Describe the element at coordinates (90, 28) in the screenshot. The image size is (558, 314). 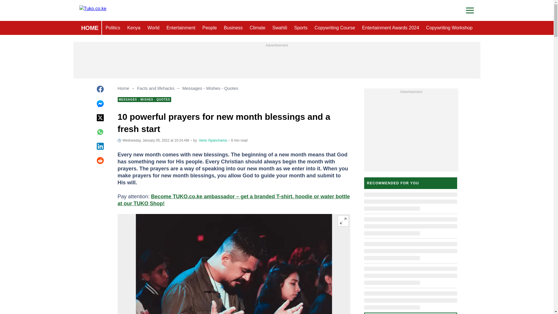
I see `HOME` at that location.